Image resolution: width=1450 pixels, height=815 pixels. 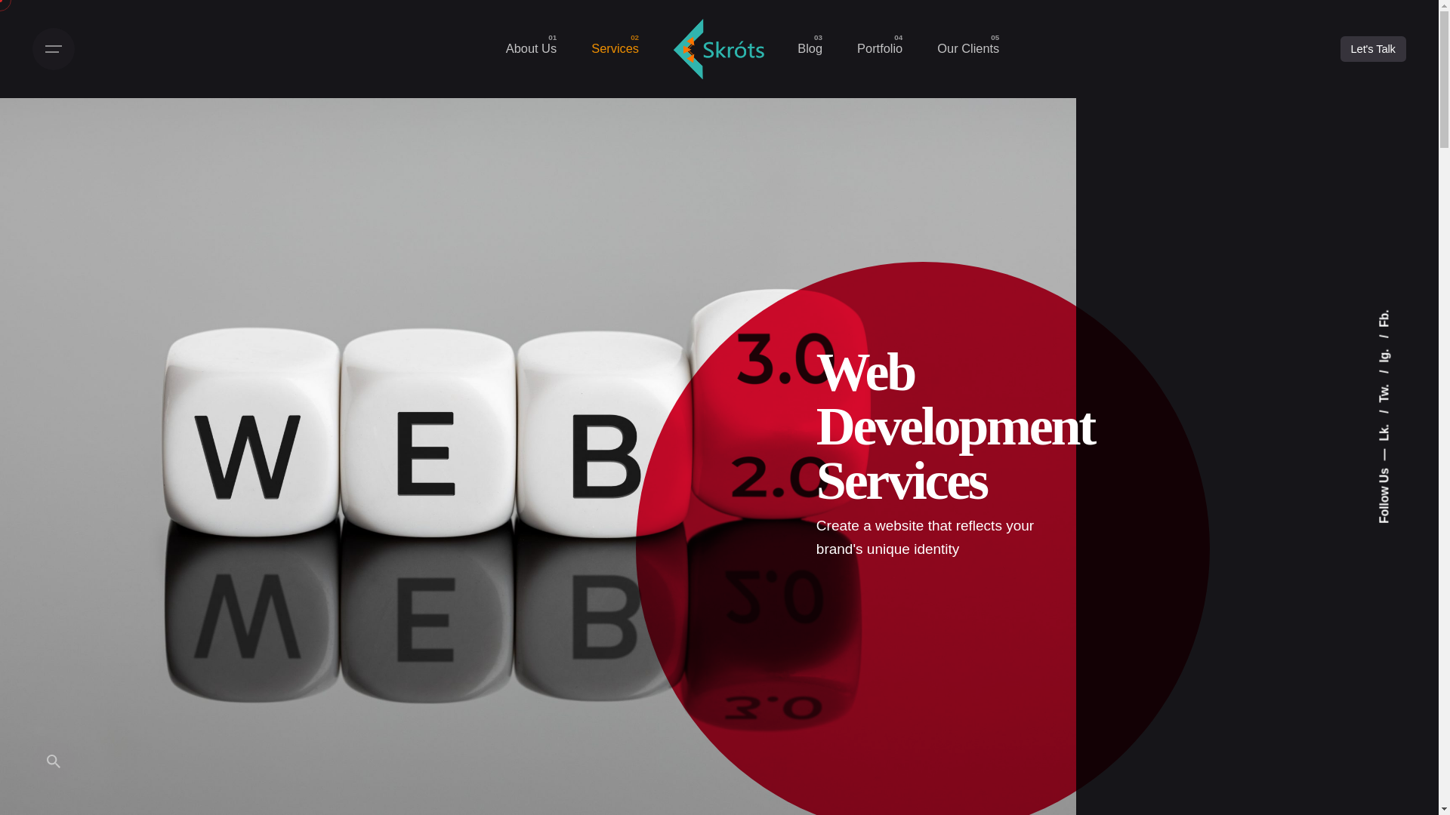 What do you see at coordinates (615, 49) in the screenshot?
I see `Services` at bounding box center [615, 49].